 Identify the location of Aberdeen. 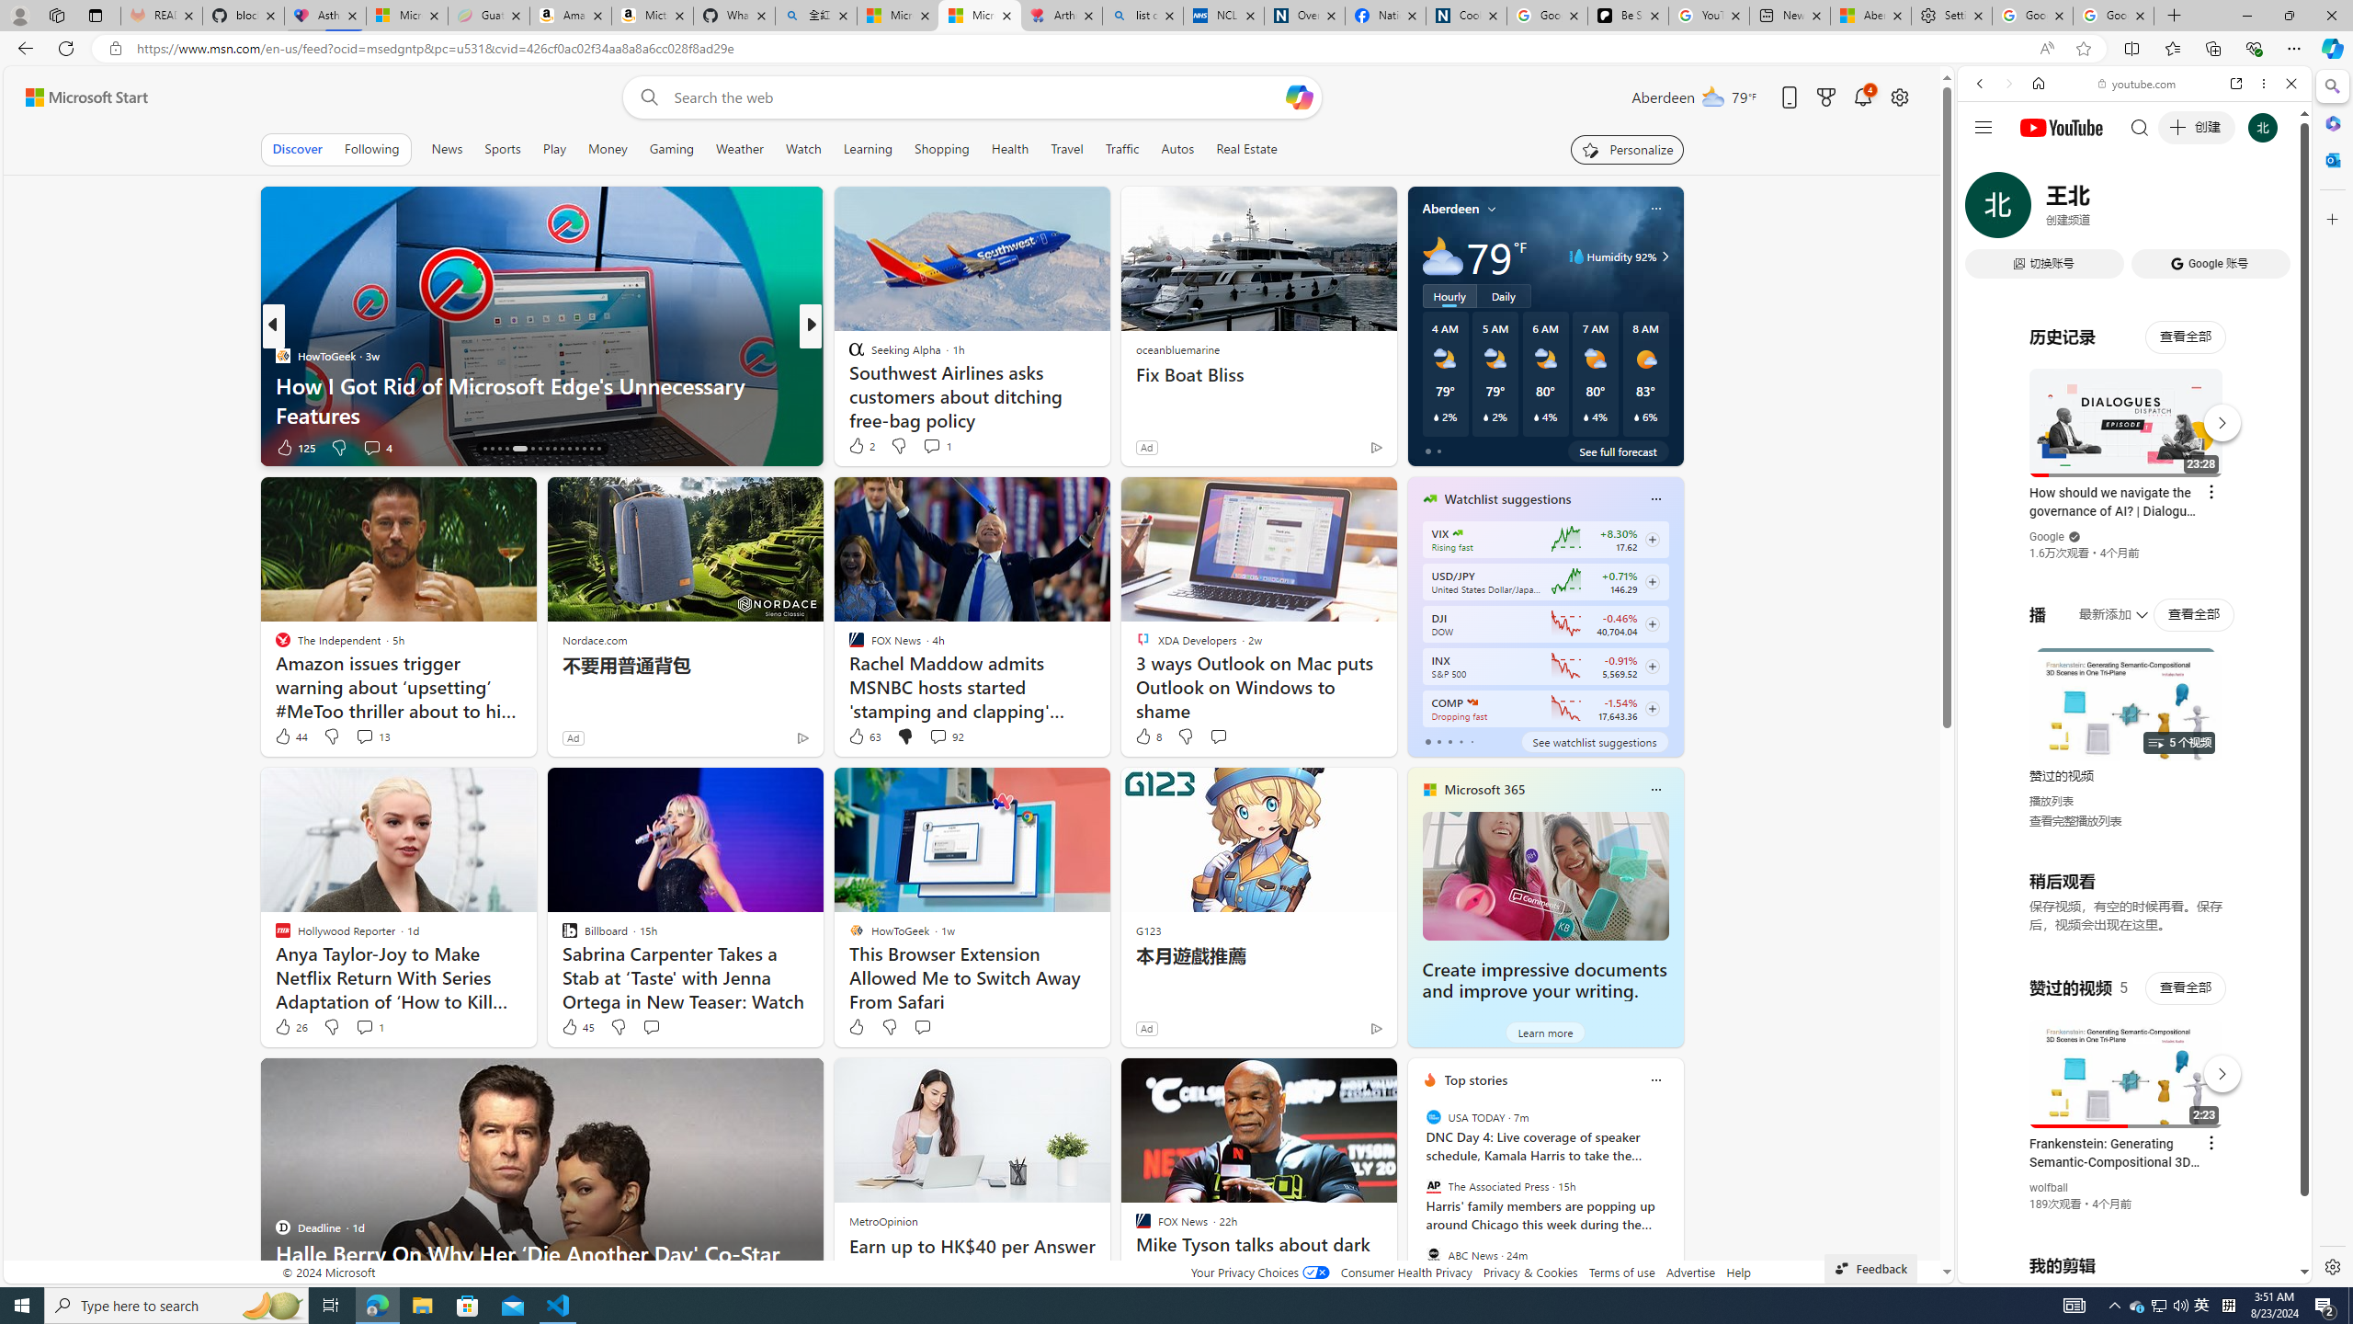
(1450, 208).